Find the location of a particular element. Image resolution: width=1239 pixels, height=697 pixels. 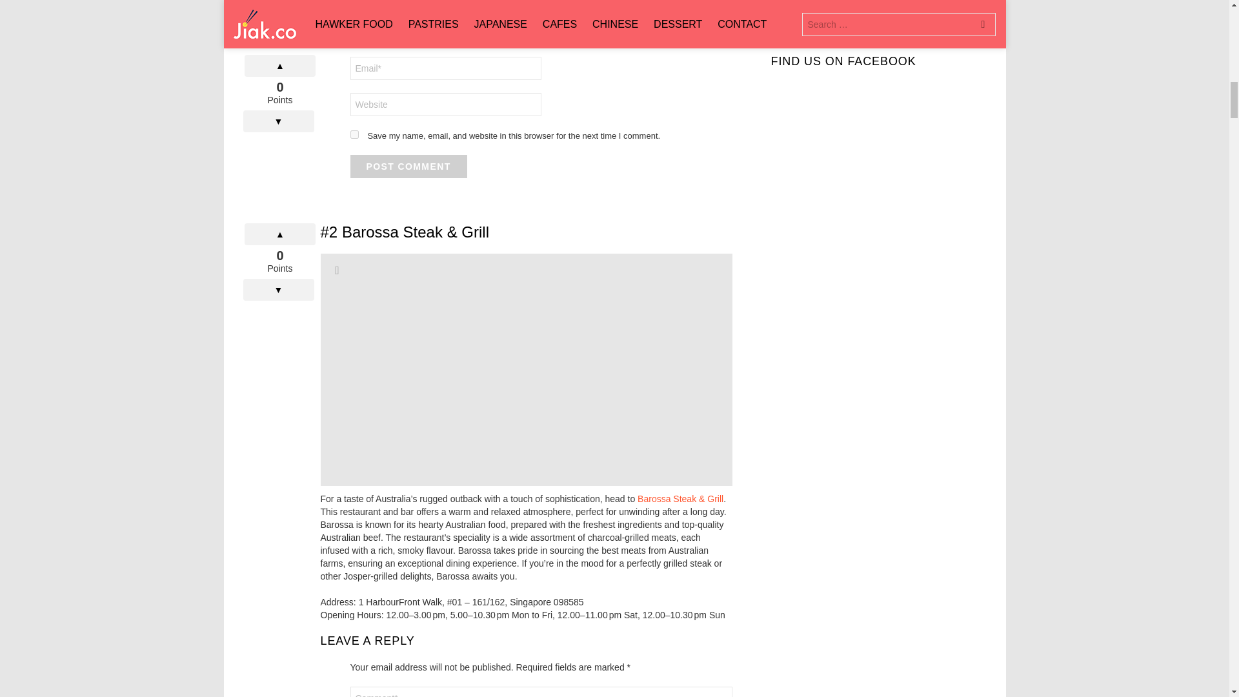

Post Comment is located at coordinates (408, 167).